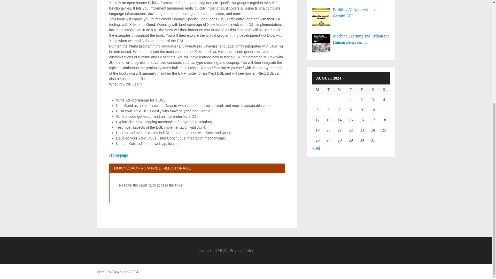 Image resolution: width=496 pixels, height=279 pixels. Describe the element at coordinates (242, 251) in the screenshot. I see `Privacy Policy` at that location.